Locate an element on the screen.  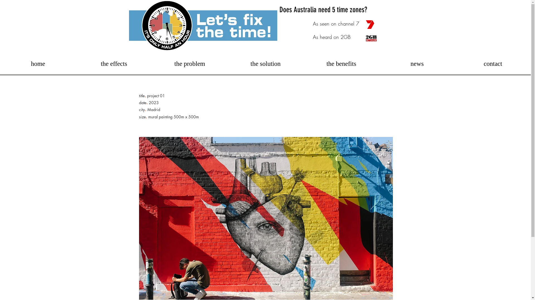
the solution is located at coordinates (266, 64).